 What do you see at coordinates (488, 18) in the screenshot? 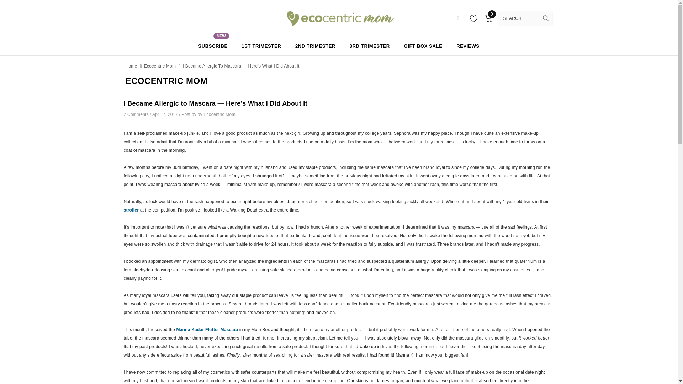
I see `1ST TRIMESTER` at bounding box center [488, 18].